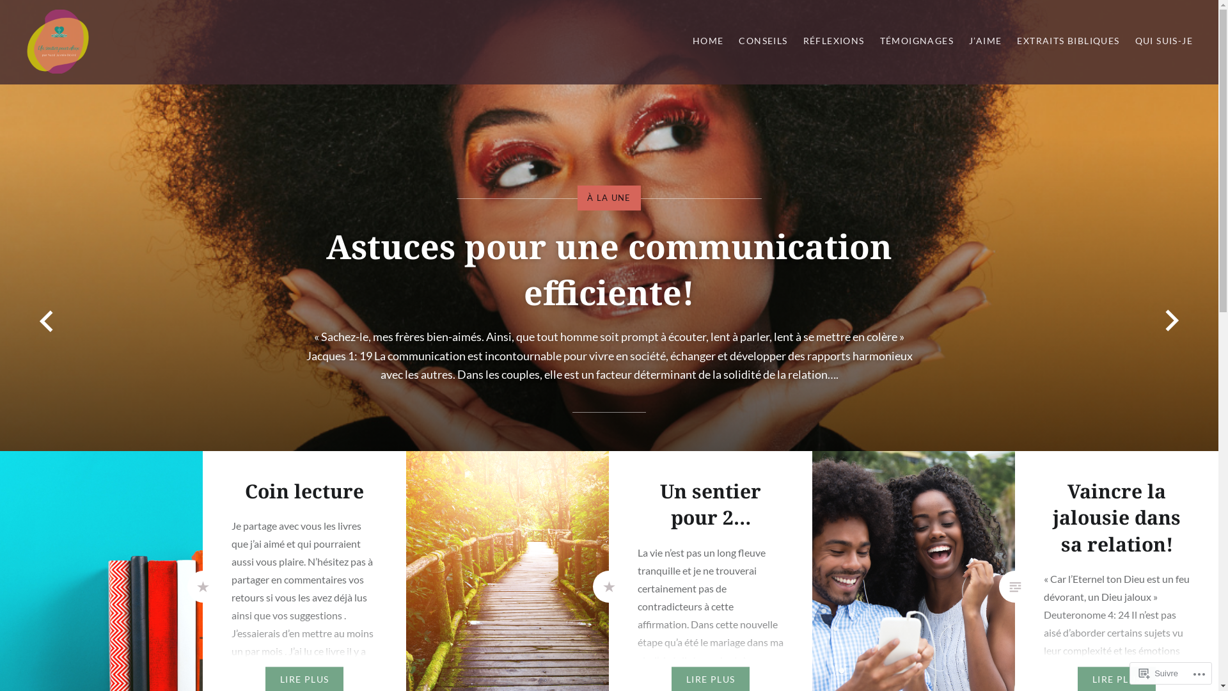 Image resolution: width=1228 pixels, height=691 pixels. I want to click on Astuces pour une communication efficiente!, so click(609, 225).